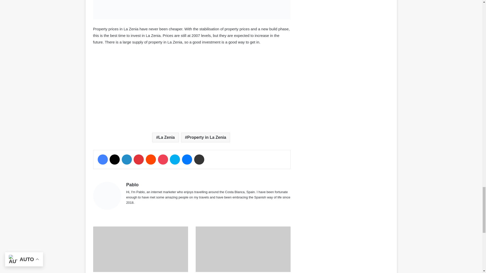 Image resolution: width=486 pixels, height=273 pixels. Describe the element at coordinates (175, 160) in the screenshot. I see `Skype` at that location.